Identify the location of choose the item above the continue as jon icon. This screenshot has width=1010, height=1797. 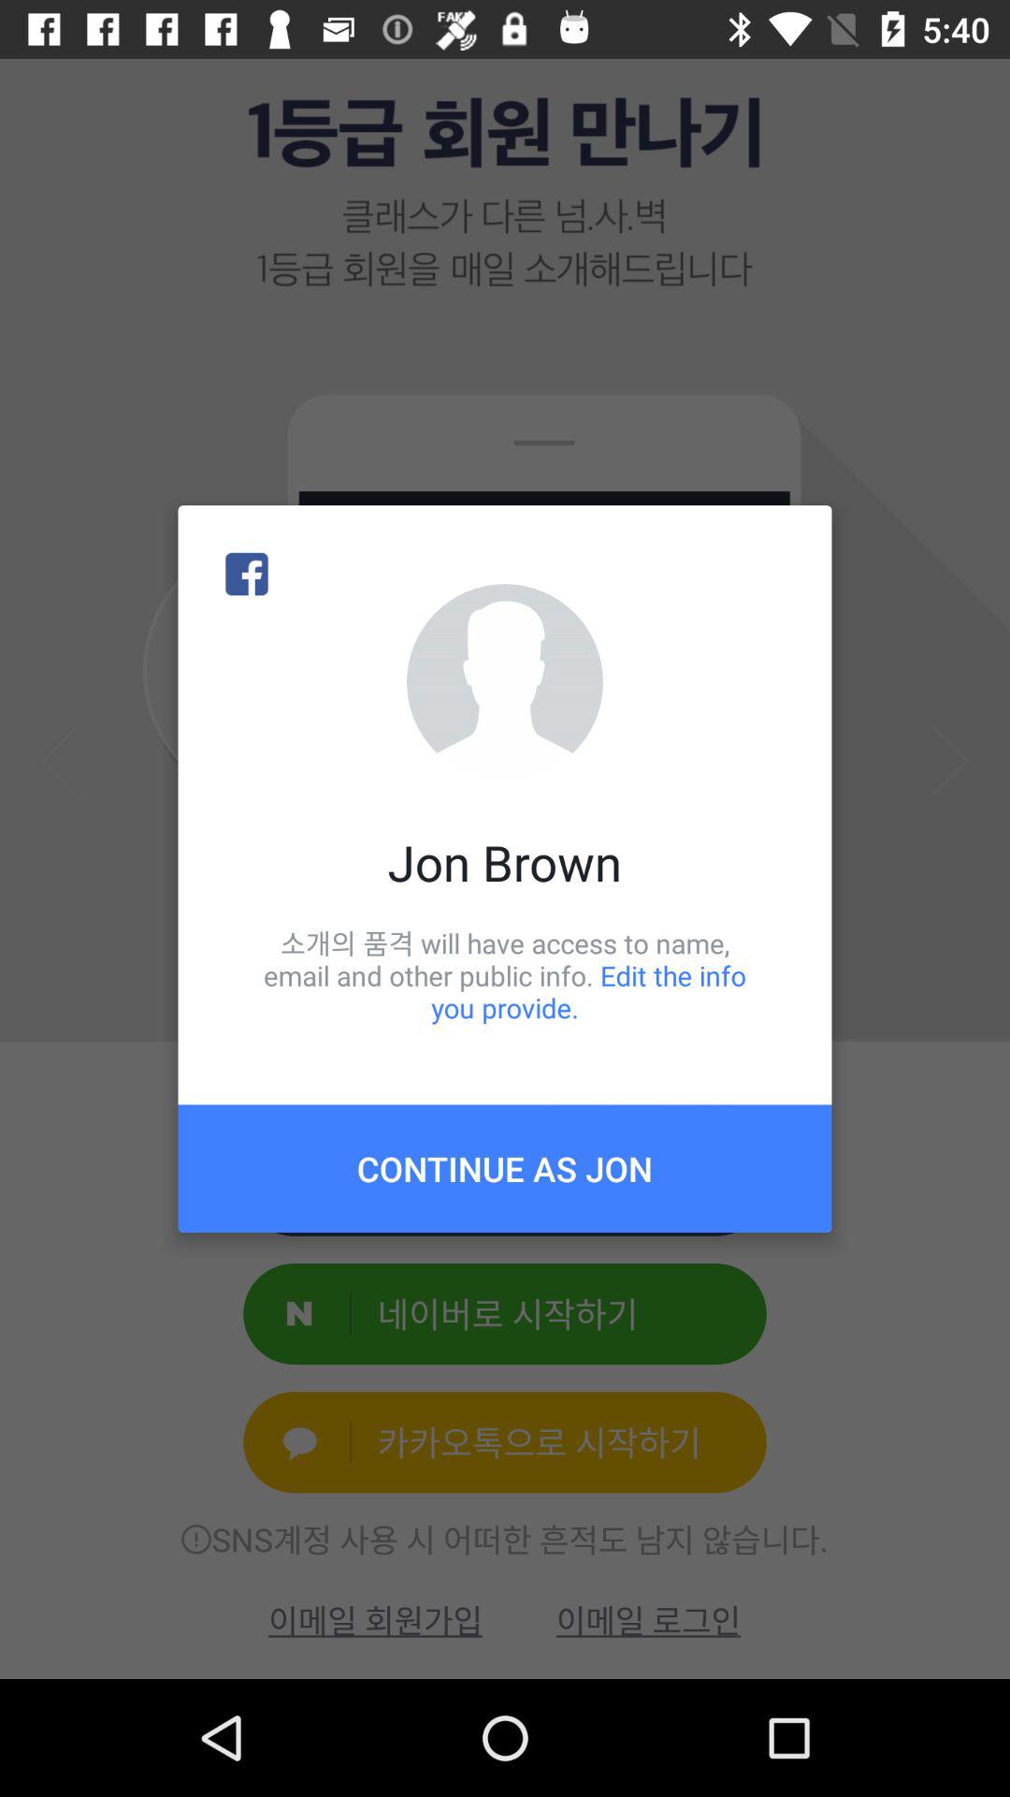
(505, 975).